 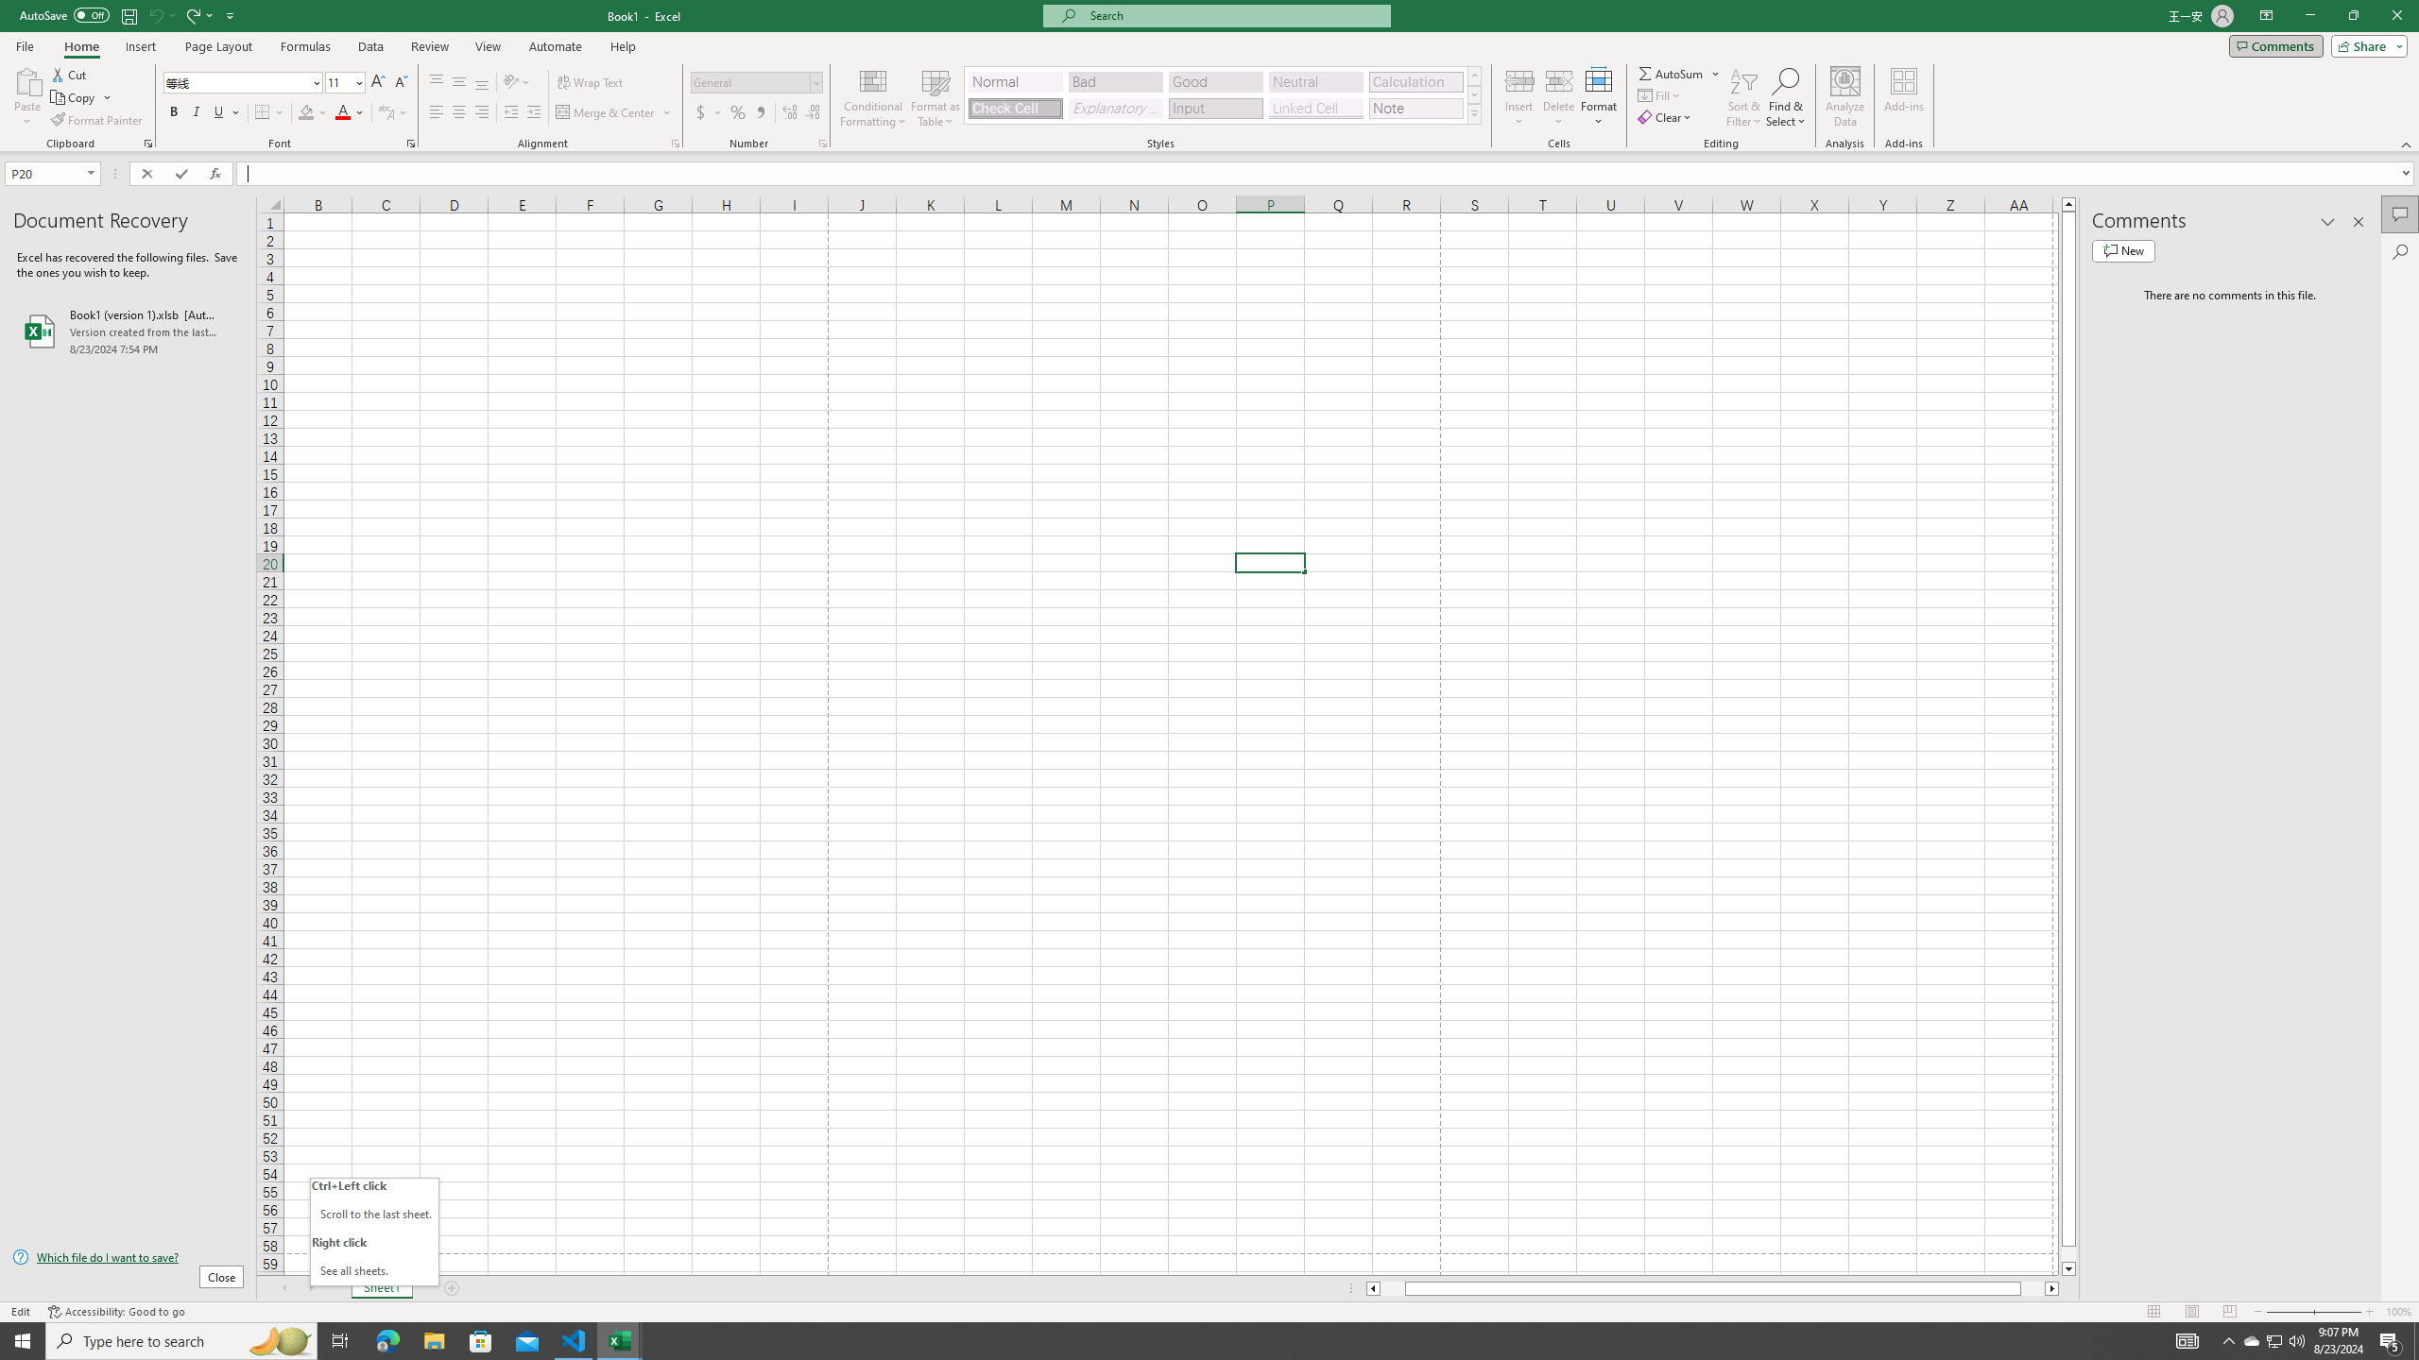 I want to click on Format Painter, so click(x=98, y=121).